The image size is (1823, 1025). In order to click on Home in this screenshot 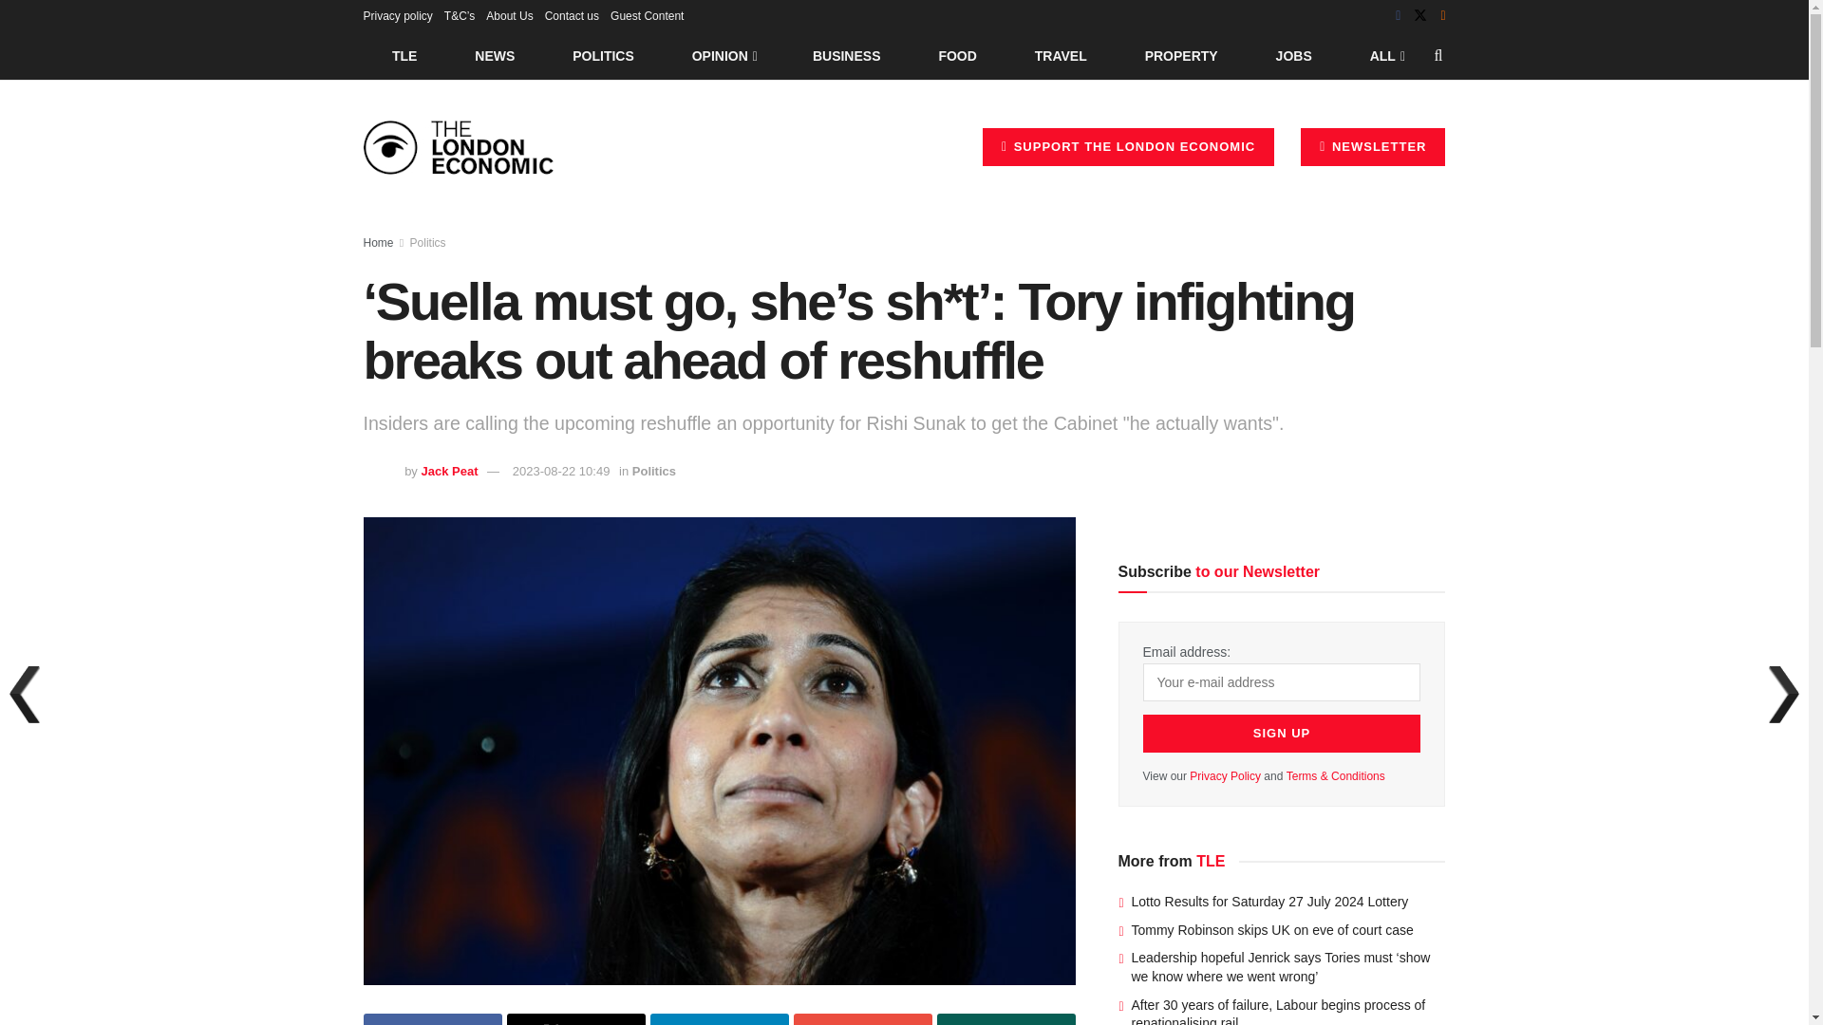, I will do `click(378, 243)`.